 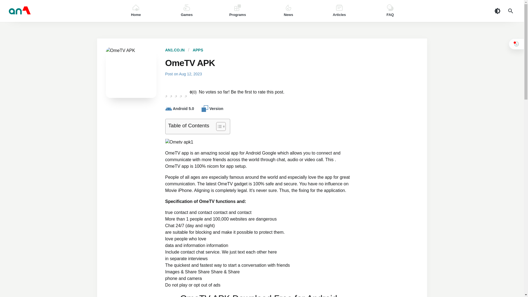 What do you see at coordinates (56, 11) in the screenshot?
I see `AN1` at bounding box center [56, 11].